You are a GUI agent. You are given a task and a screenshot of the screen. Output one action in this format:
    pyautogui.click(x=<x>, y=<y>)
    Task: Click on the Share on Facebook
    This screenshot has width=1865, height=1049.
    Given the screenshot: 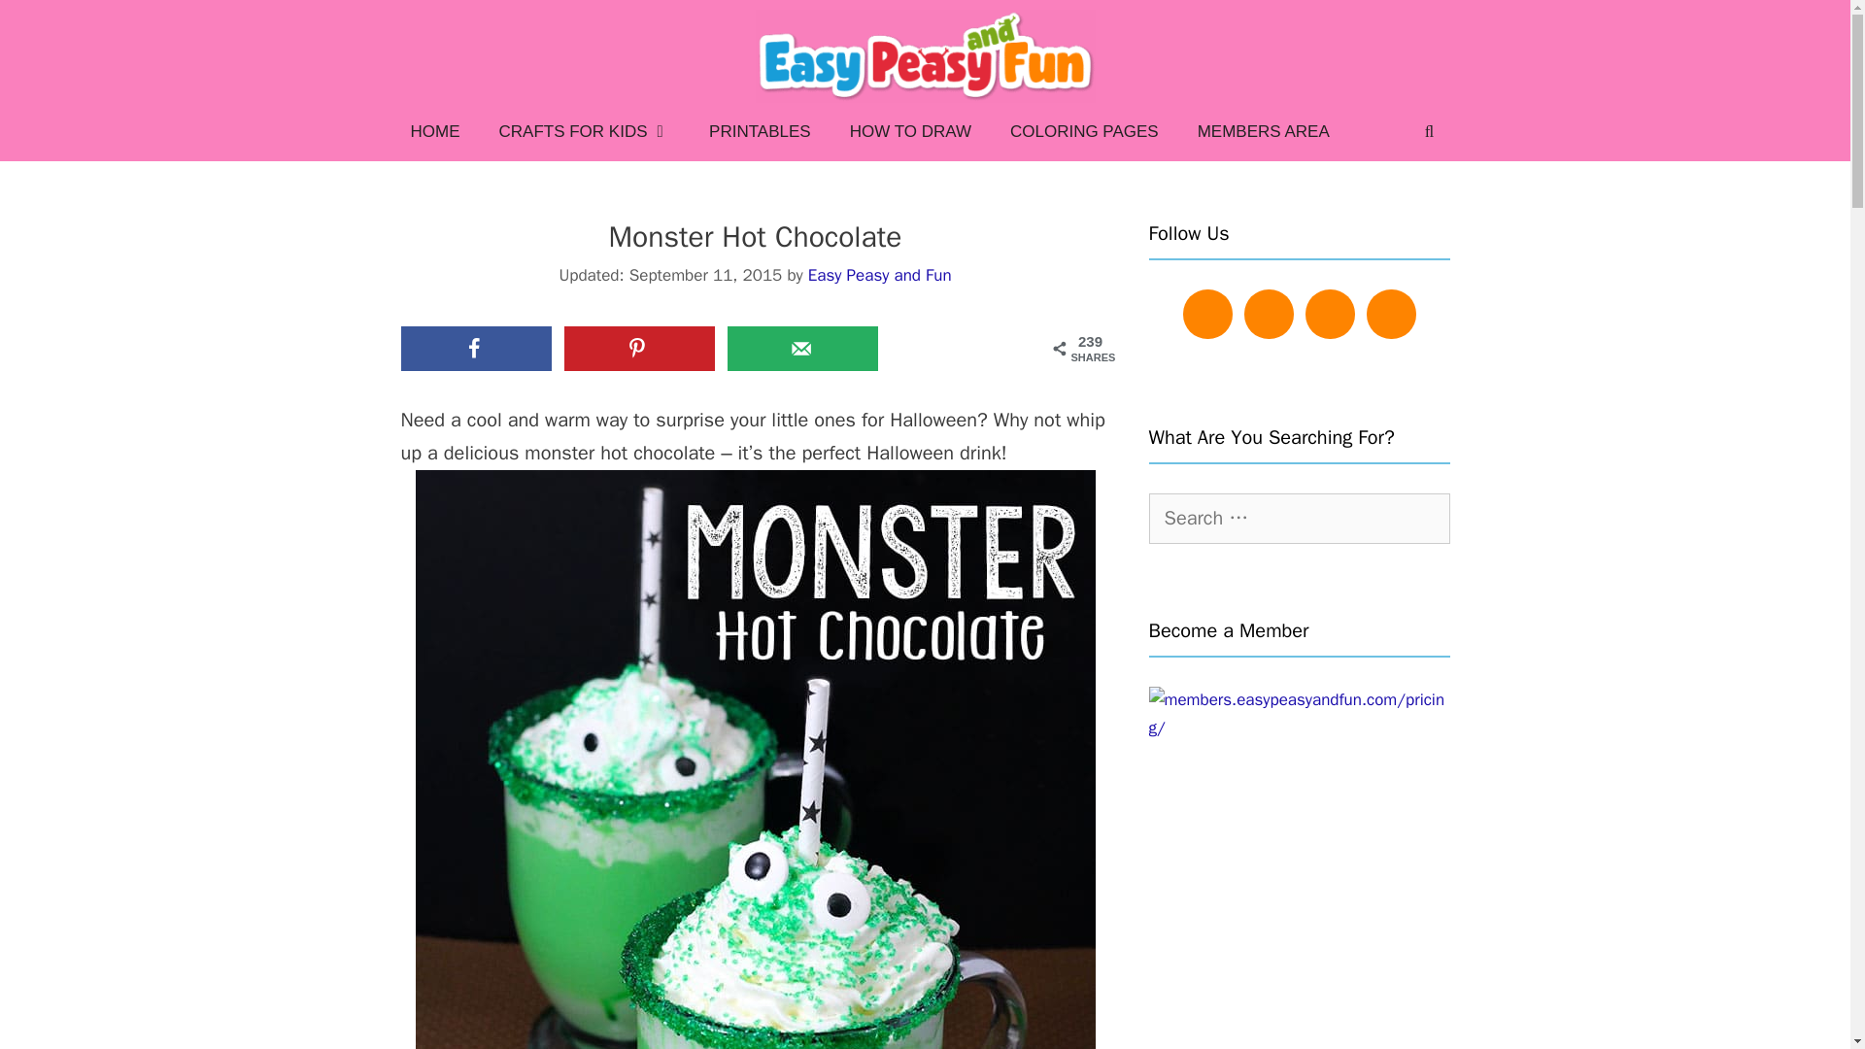 What is the action you would take?
    pyautogui.click(x=475, y=348)
    